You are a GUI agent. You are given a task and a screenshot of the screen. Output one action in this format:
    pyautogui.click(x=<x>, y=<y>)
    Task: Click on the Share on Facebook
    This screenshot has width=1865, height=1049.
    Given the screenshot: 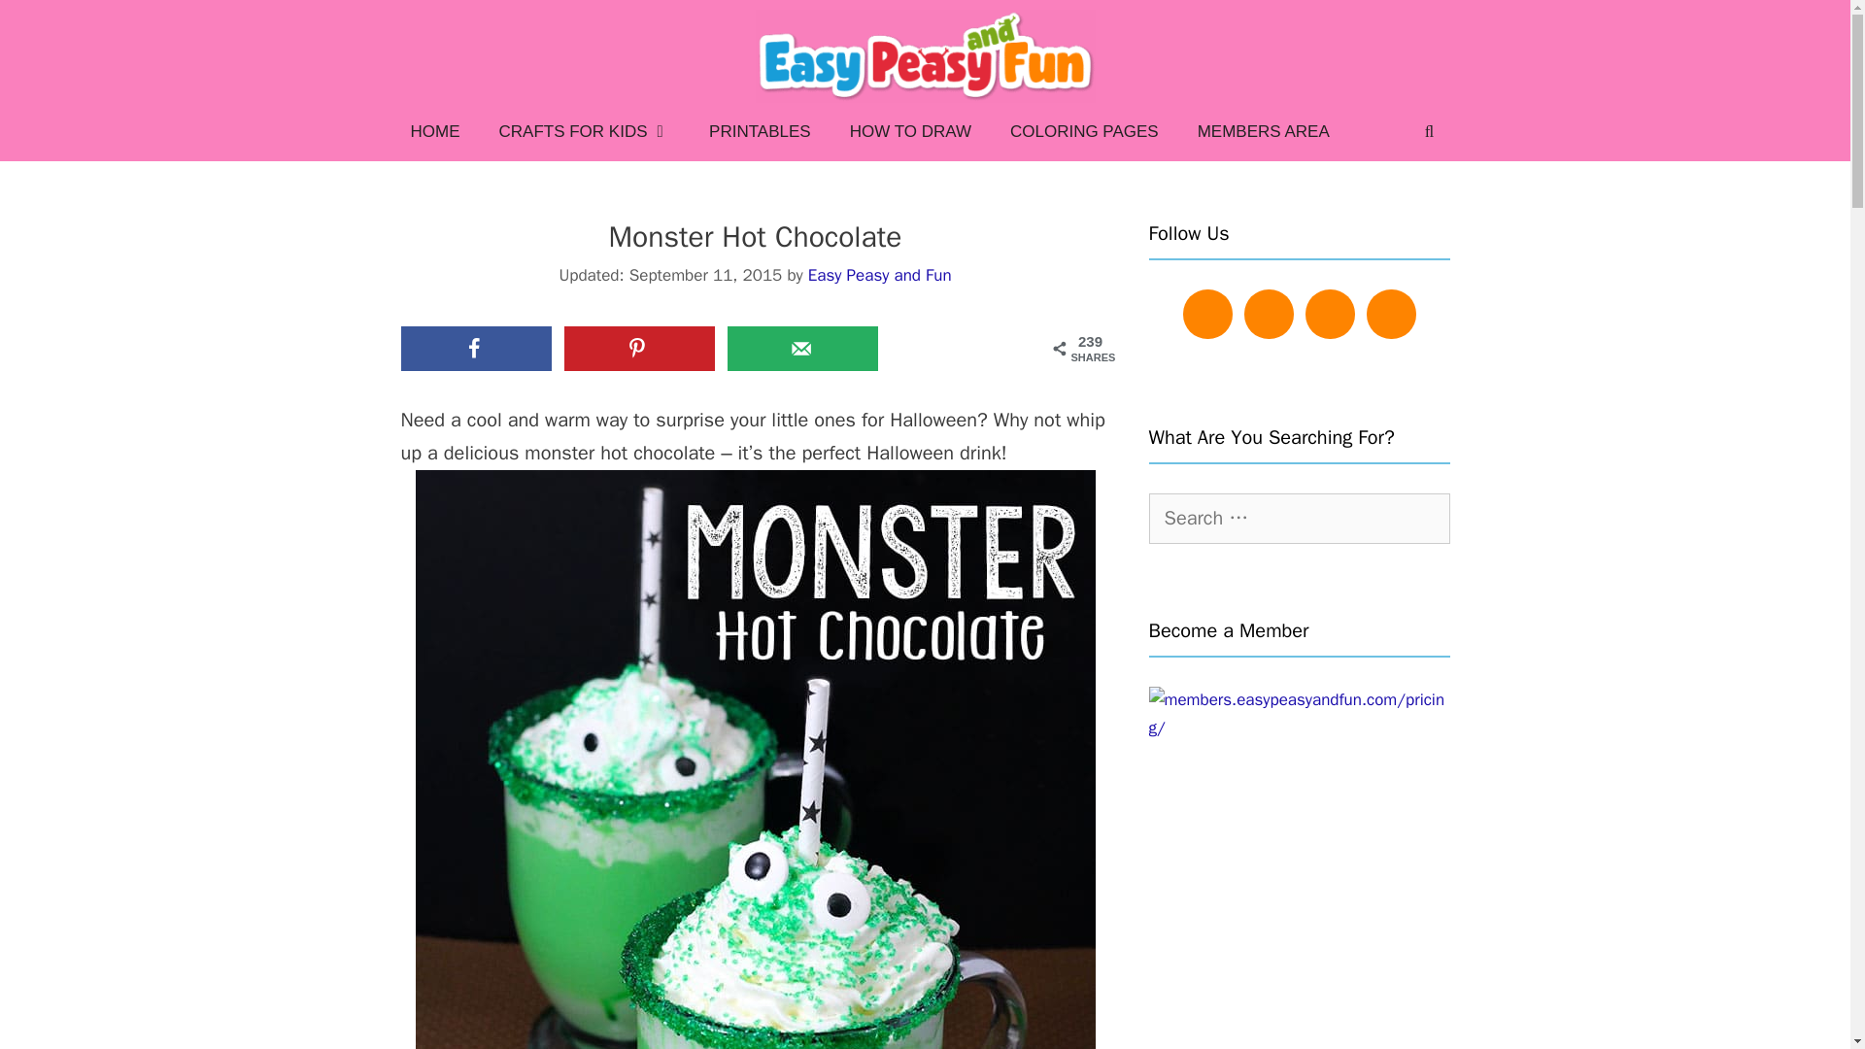 What is the action you would take?
    pyautogui.click(x=475, y=348)
    